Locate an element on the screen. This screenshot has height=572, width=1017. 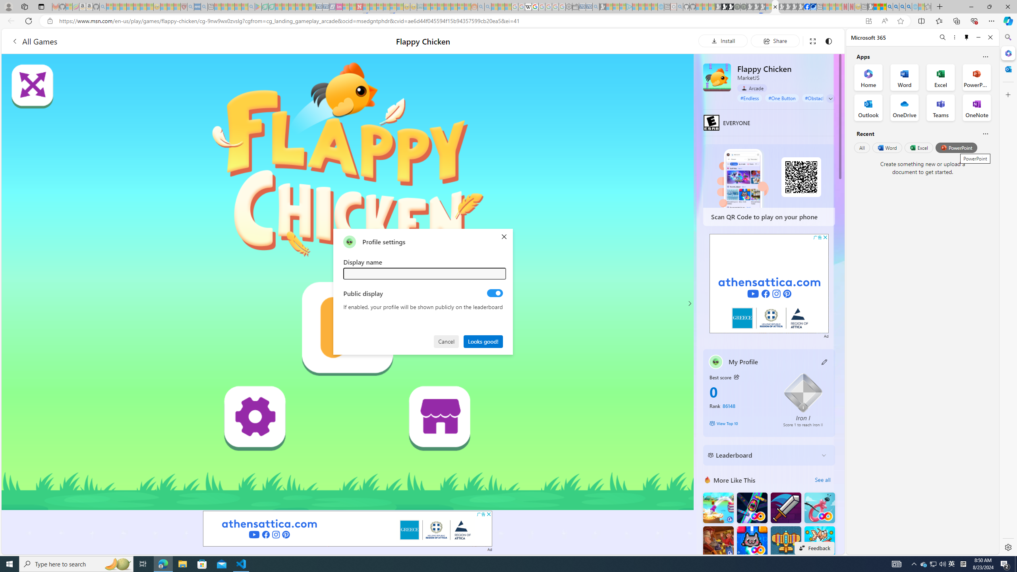
Utah sues federal government - Search - Sleeping is located at coordinates (487, 7).